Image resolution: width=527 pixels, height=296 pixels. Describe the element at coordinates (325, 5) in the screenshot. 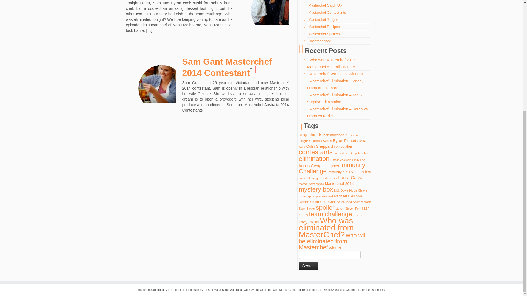

I see `Masterchef Catch Up` at that location.